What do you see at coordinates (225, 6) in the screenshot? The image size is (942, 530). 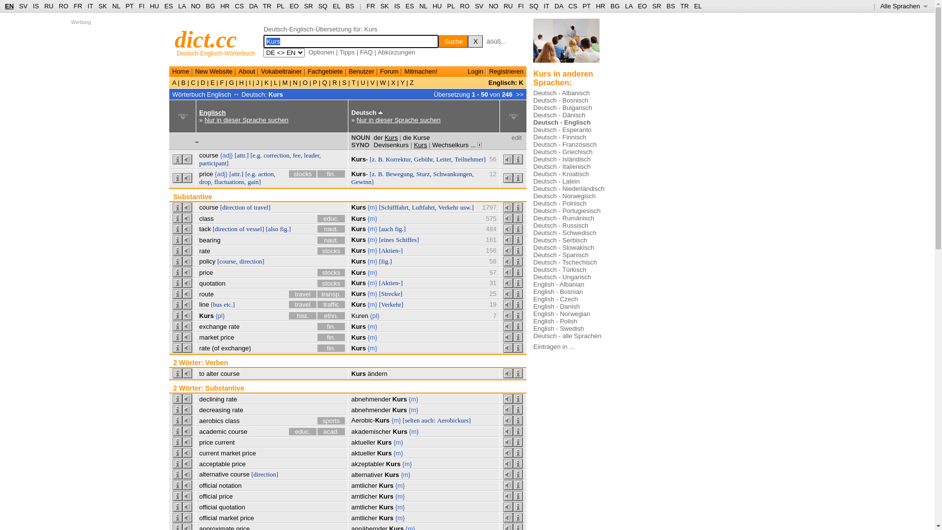 I see `HR` at bounding box center [225, 6].